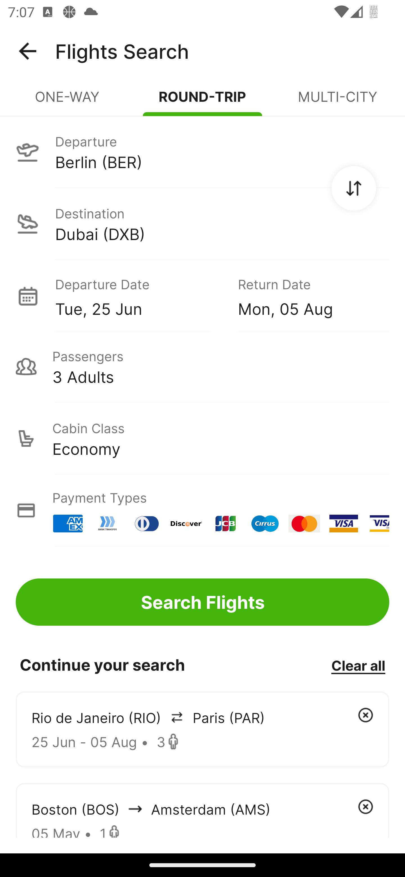 This screenshot has width=405, height=877. What do you see at coordinates (337, 101) in the screenshot?
I see `MULTI-CITY` at bounding box center [337, 101].